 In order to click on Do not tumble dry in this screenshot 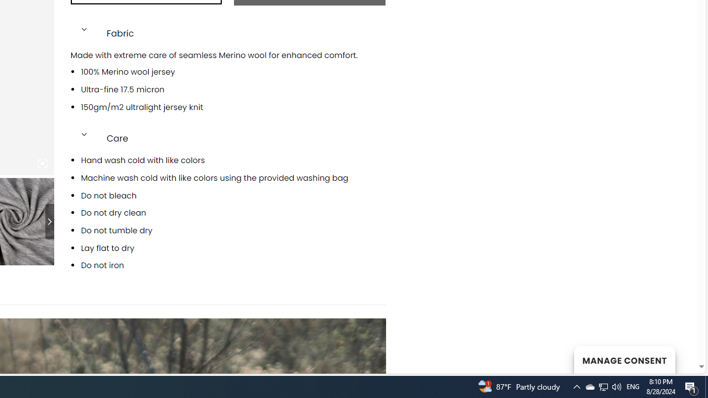, I will do `click(233, 231)`.